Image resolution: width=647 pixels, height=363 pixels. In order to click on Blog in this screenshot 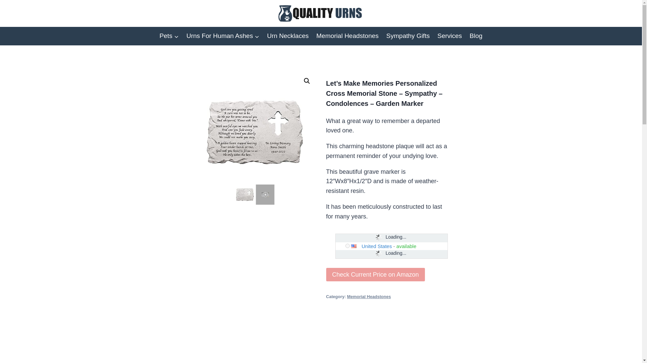, I will do `click(476, 36)`.